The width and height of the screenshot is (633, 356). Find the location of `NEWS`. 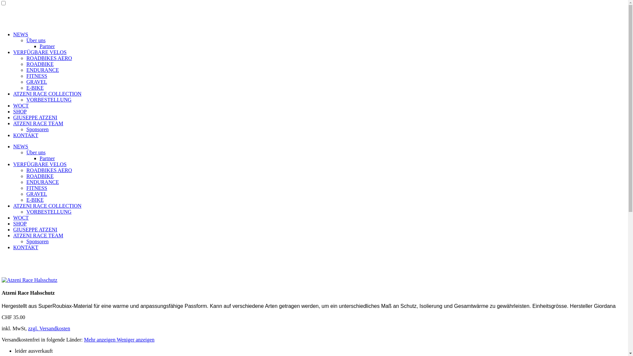

NEWS is located at coordinates (20, 34).